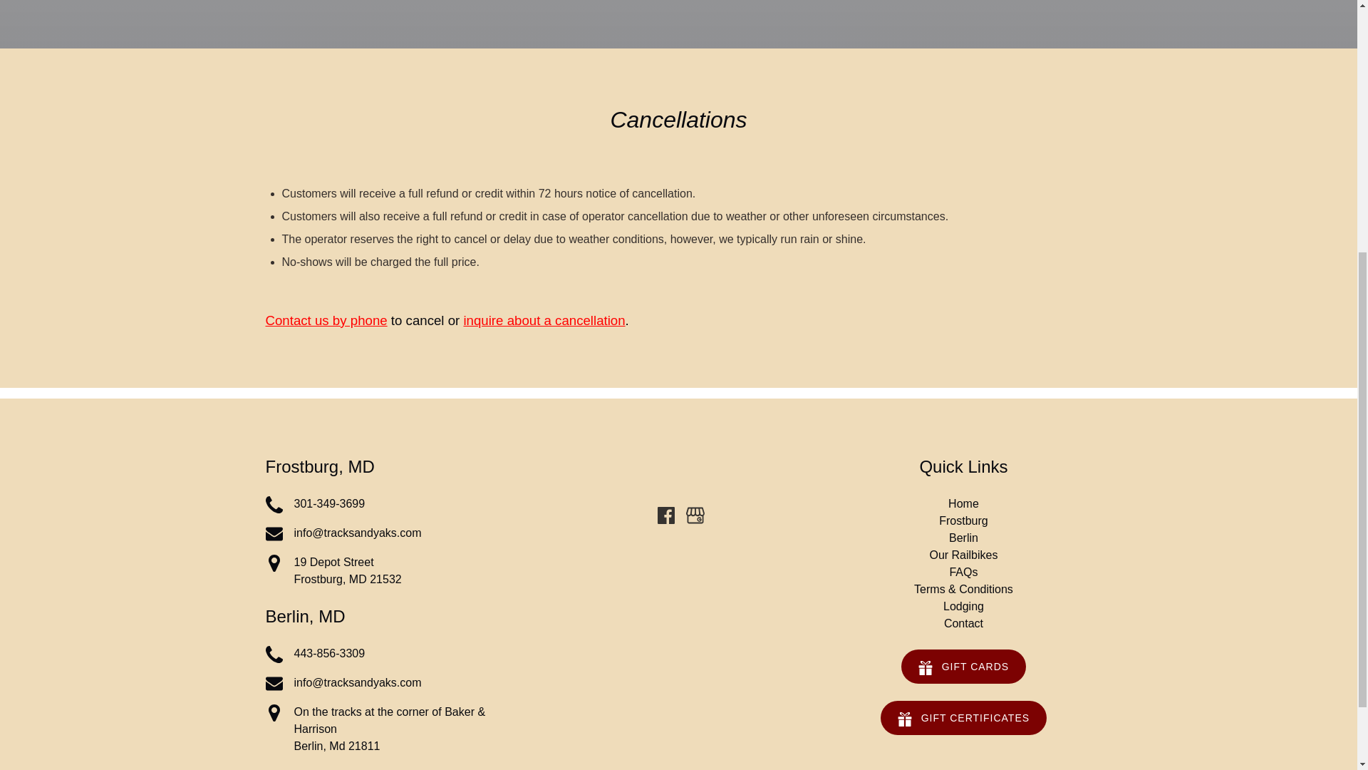 The image size is (1368, 770). What do you see at coordinates (925, 667) in the screenshot?
I see `GIFT` at bounding box center [925, 667].